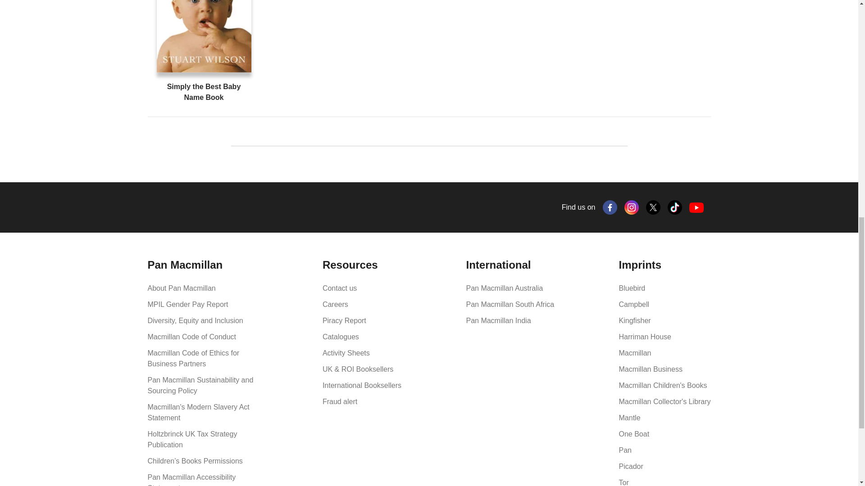 This screenshot has width=865, height=486. What do you see at coordinates (675, 207) in the screenshot?
I see `TikTok` at bounding box center [675, 207].